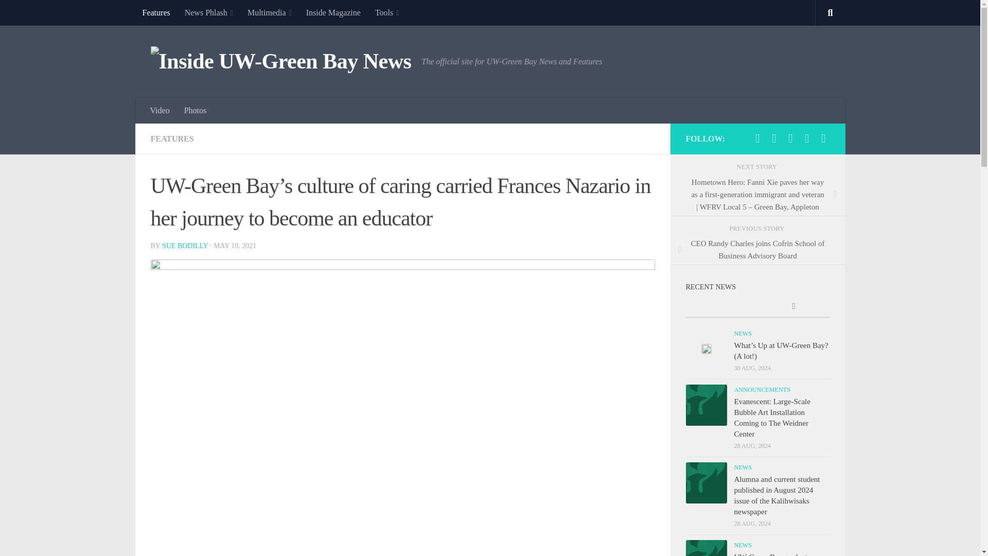  Describe the element at coordinates (184, 245) in the screenshot. I see `SUE BODILLY` at that location.